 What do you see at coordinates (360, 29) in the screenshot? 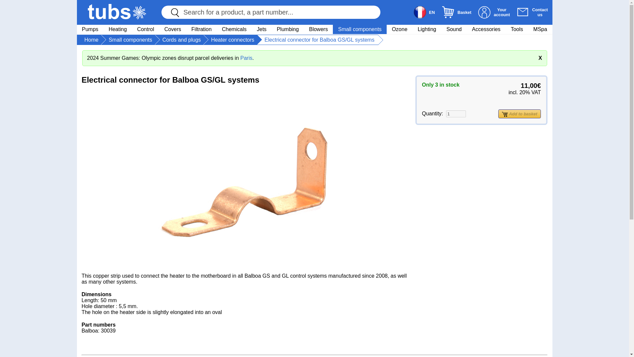
I see `Small components` at bounding box center [360, 29].